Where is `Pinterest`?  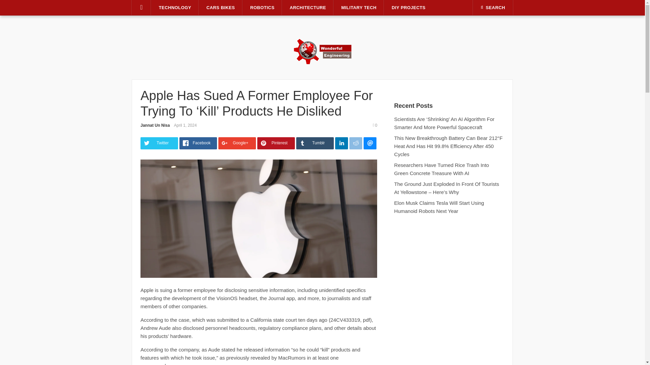 Pinterest is located at coordinates (276, 143).